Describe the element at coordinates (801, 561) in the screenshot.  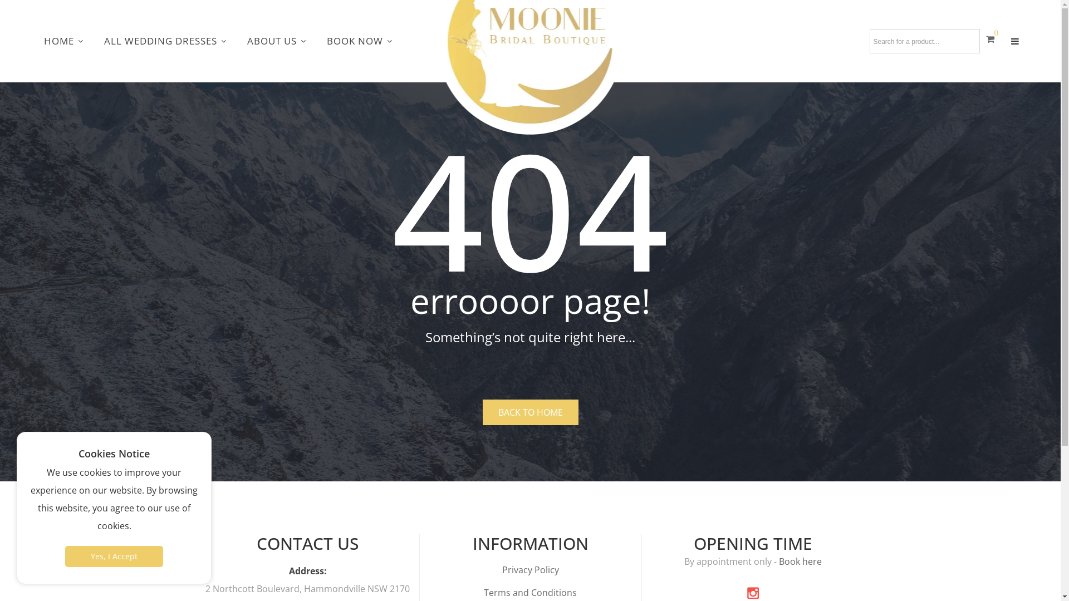
I see `Book here` at that location.